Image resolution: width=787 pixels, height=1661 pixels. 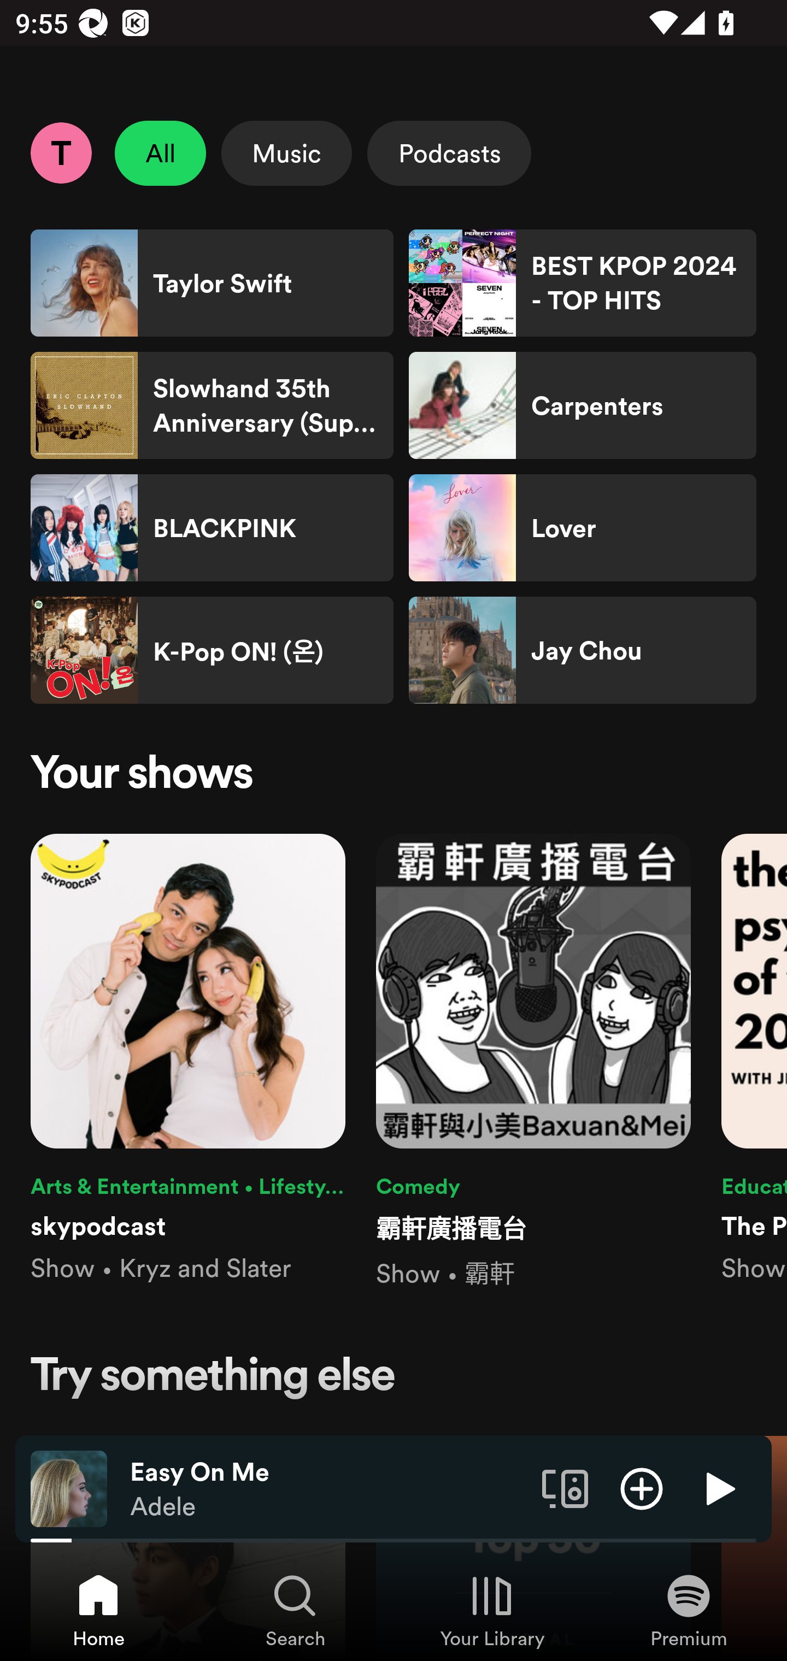 What do you see at coordinates (718, 1488) in the screenshot?
I see `Play` at bounding box center [718, 1488].